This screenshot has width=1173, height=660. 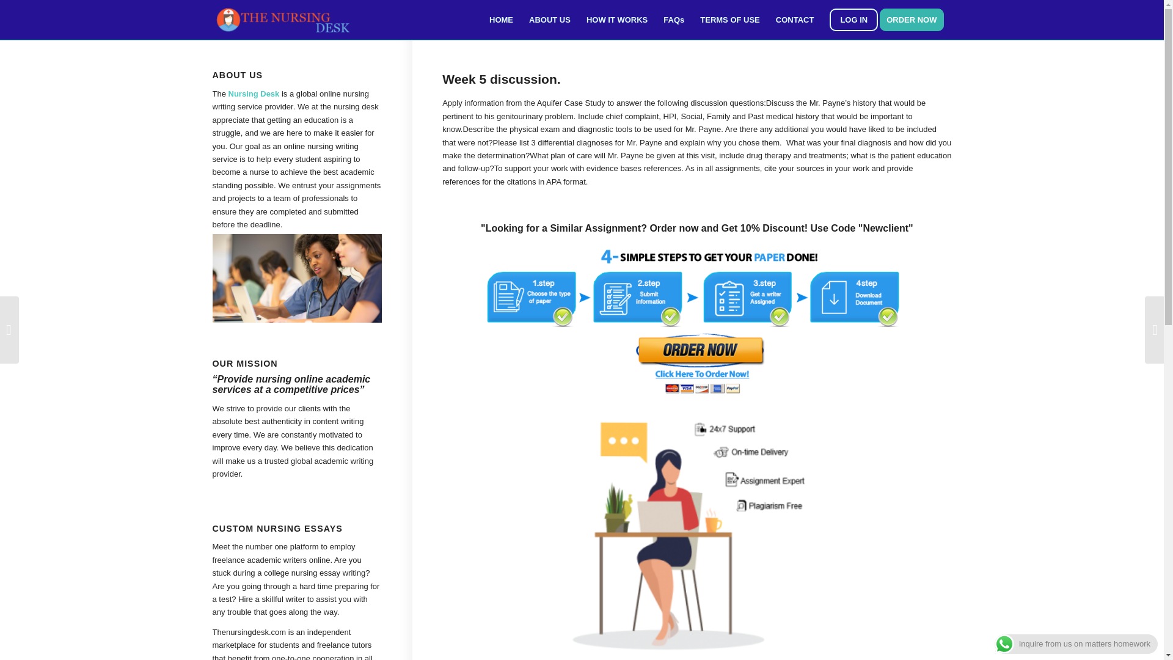 I want to click on Thenursingdesk.com, so click(x=249, y=632).